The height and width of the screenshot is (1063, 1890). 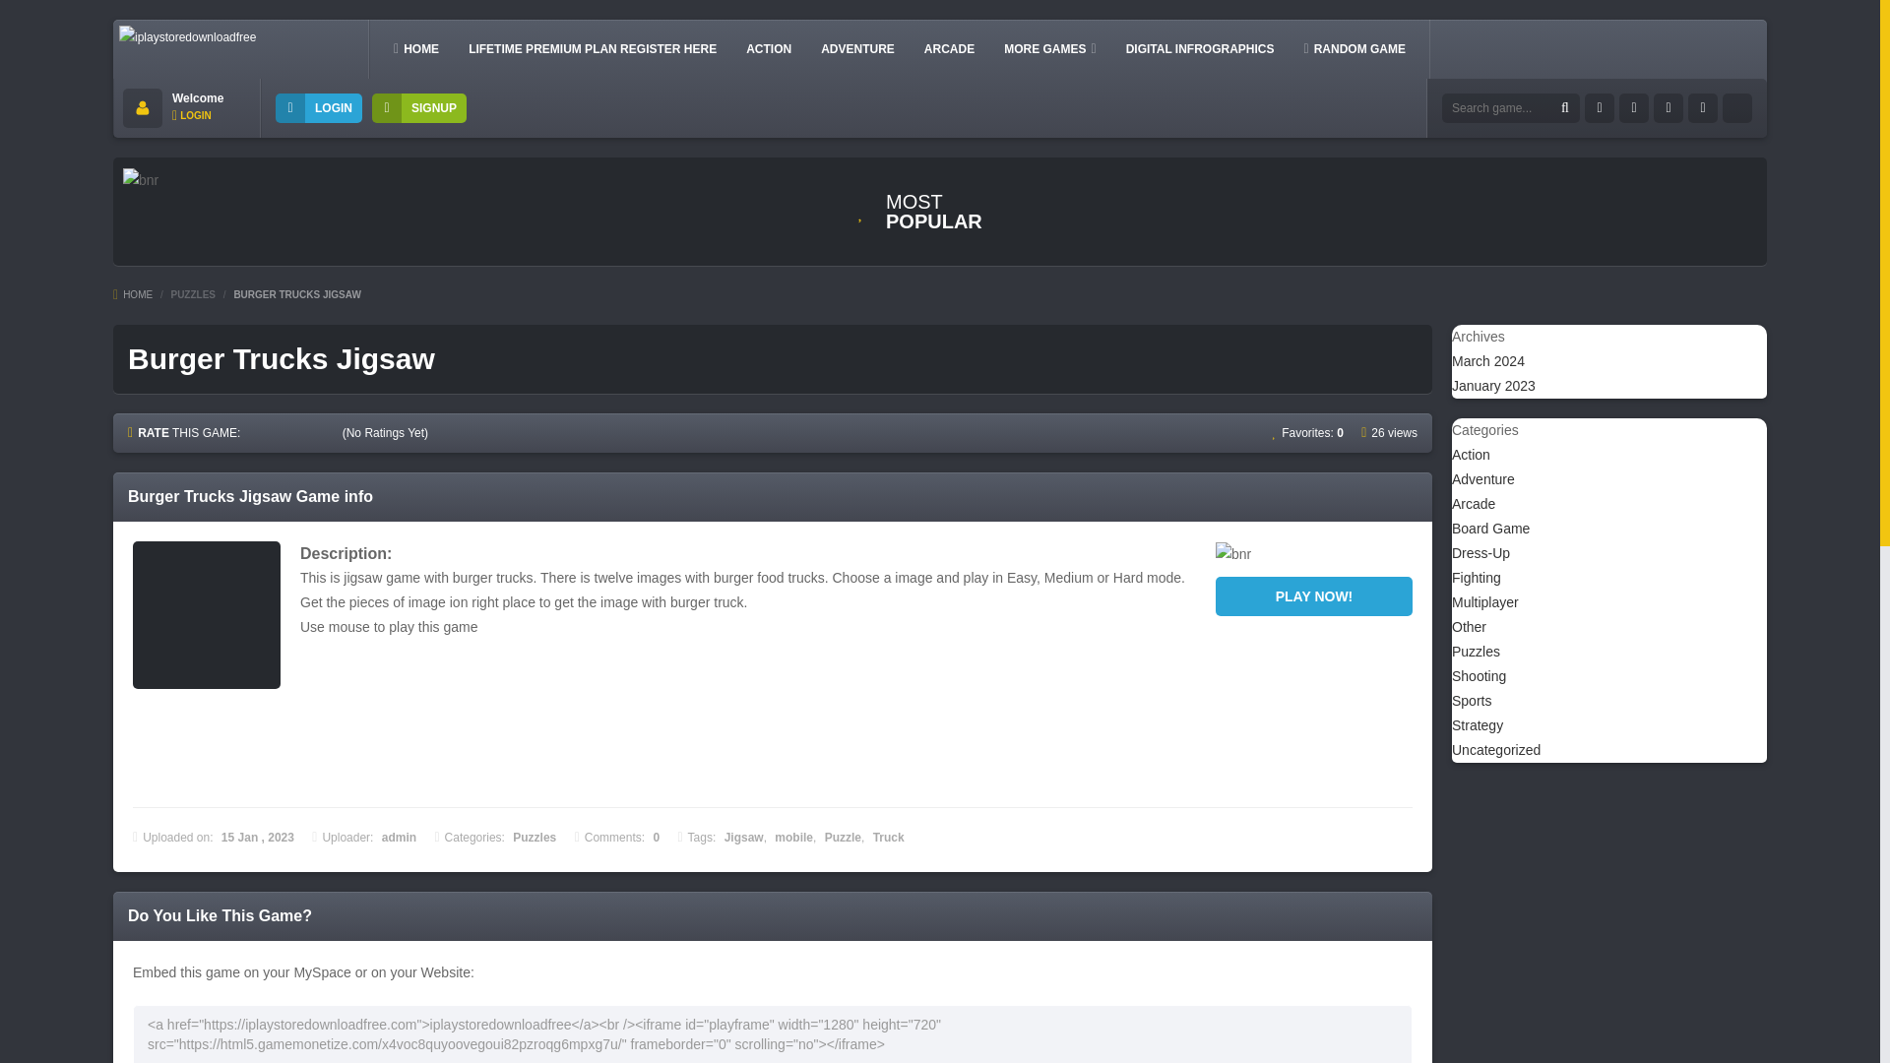 What do you see at coordinates (1703, 108) in the screenshot?
I see `Feed` at bounding box center [1703, 108].